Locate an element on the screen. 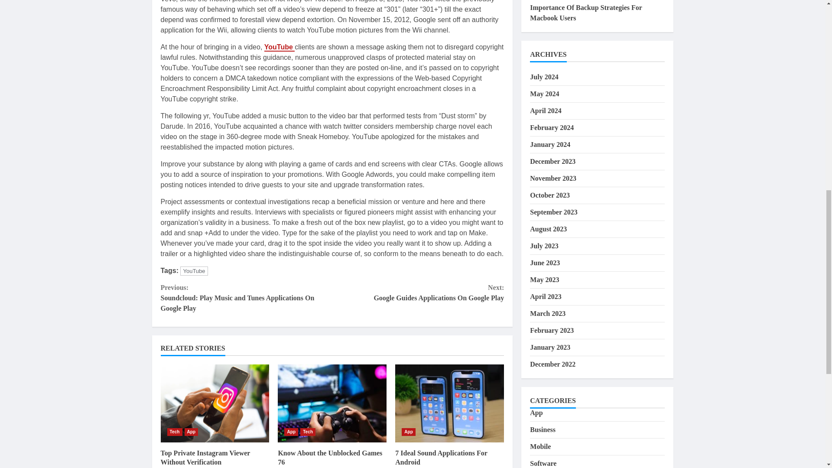 This screenshot has width=832, height=468. YouTube is located at coordinates (418, 293).